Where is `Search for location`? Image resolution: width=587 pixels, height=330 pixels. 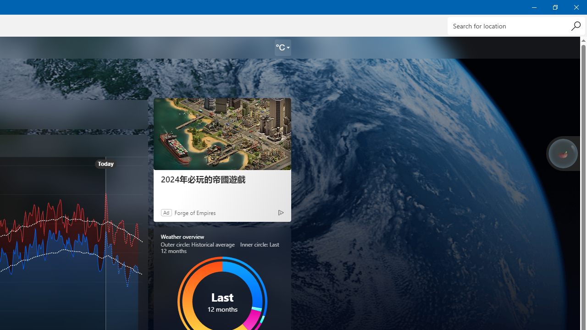
Search for location is located at coordinates (516, 26).